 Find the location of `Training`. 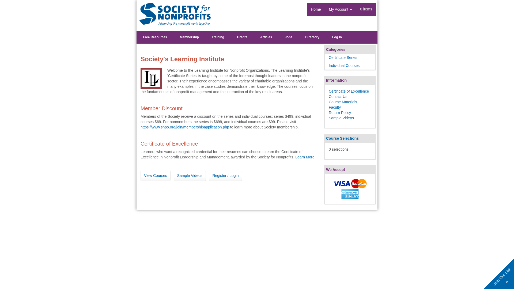

Training is located at coordinates (218, 37).